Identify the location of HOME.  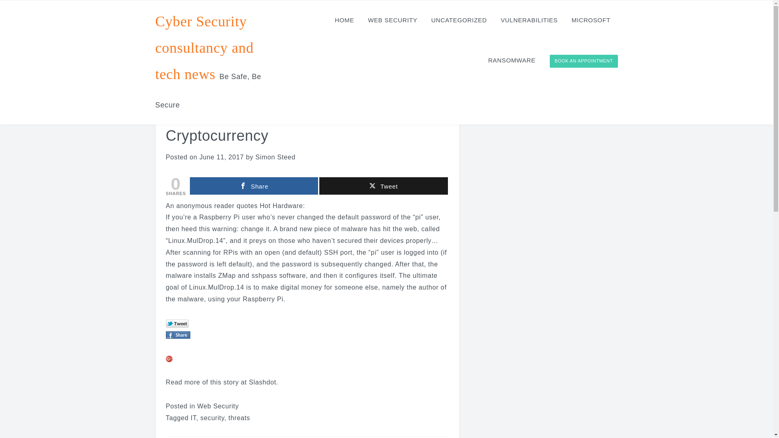
(344, 20).